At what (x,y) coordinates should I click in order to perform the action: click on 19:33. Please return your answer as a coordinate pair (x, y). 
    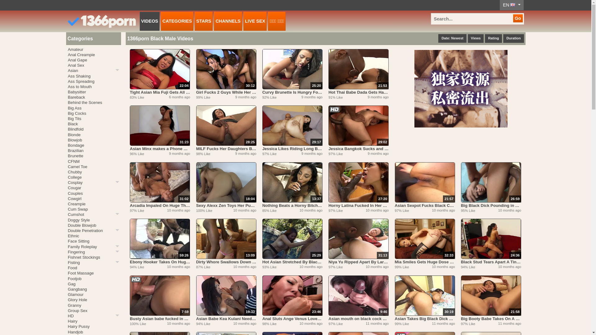
    Looking at the image, I should click on (226, 295).